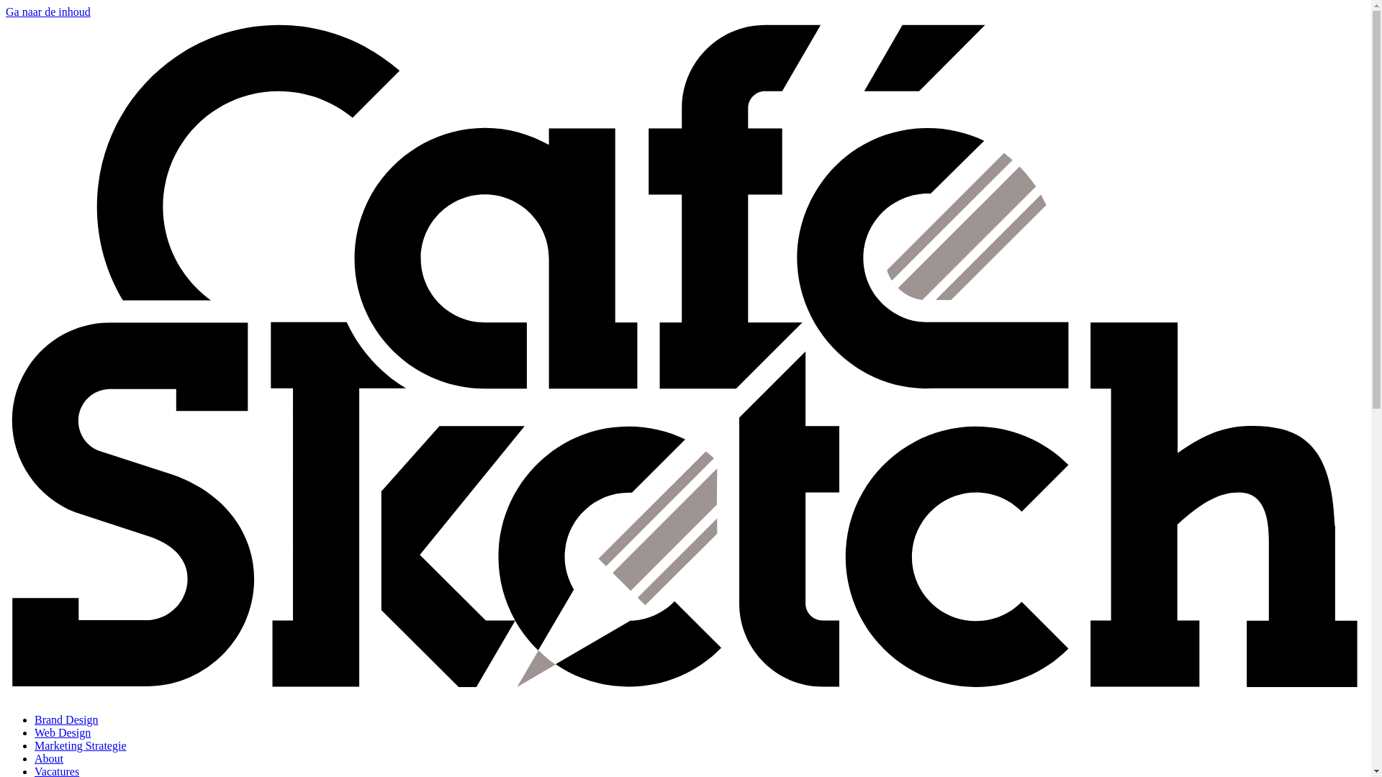  I want to click on Brand Design, so click(66, 719).